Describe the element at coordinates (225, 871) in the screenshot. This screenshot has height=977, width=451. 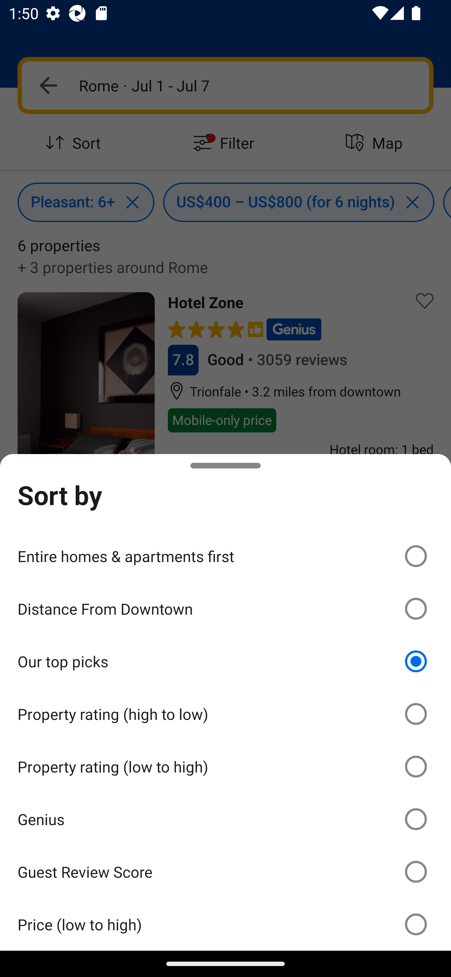
I see `Guest Review Score` at that location.